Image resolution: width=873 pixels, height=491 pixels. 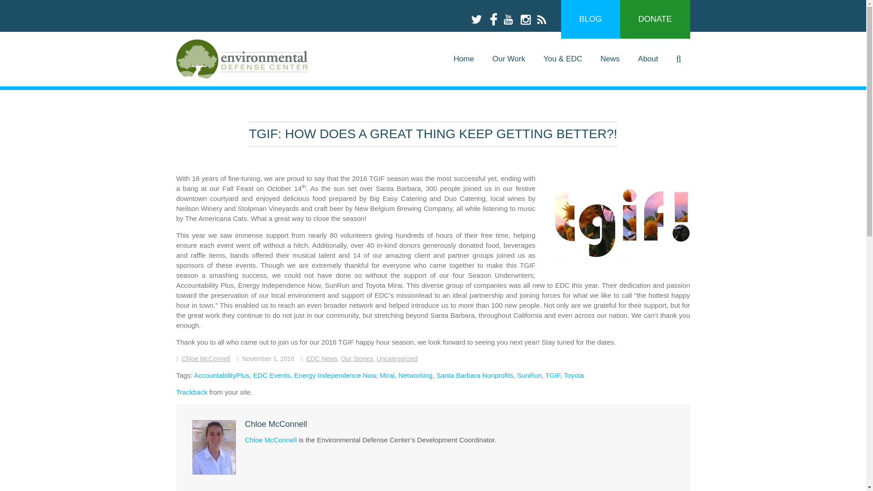 What do you see at coordinates (590, 19) in the screenshot?
I see `BLOG` at bounding box center [590, 19].